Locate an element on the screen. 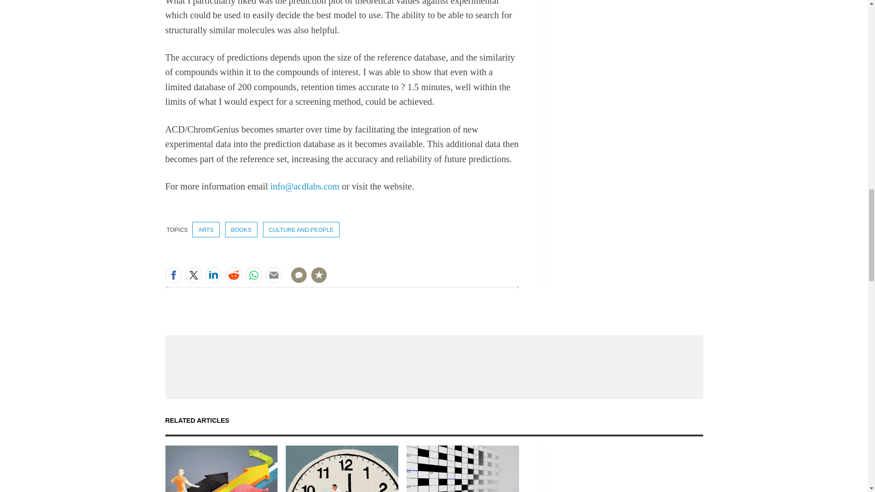  Share this on WhatsApp is located at coordinates (253, 275).